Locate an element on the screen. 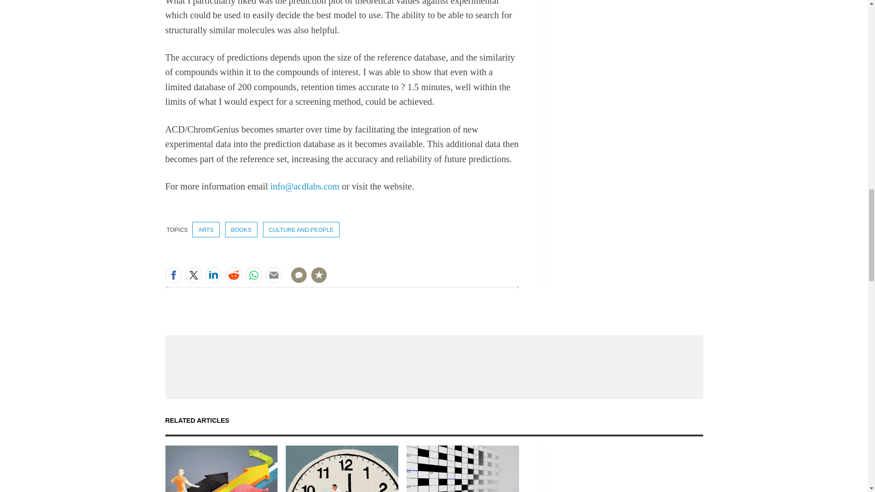  Share this on WhatsApp is located at coordinates (253, 275).